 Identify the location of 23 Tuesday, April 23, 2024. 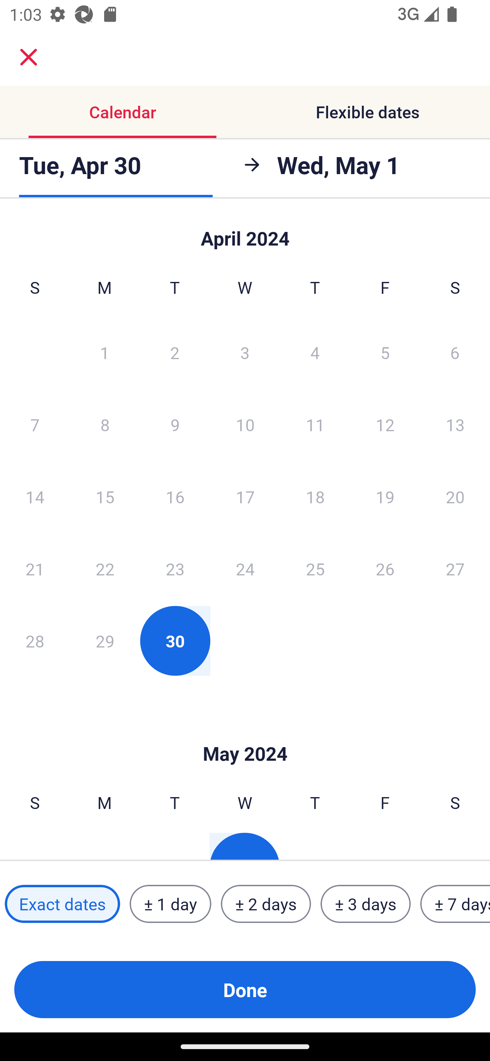
(175, 569).